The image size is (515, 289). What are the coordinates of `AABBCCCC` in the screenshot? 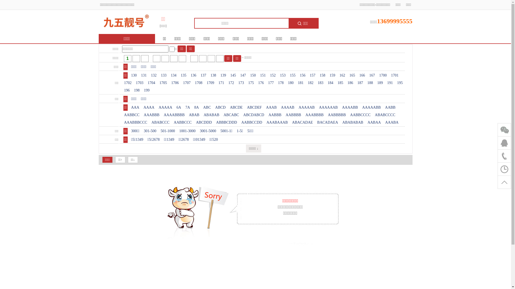 It's located at (360, 115).